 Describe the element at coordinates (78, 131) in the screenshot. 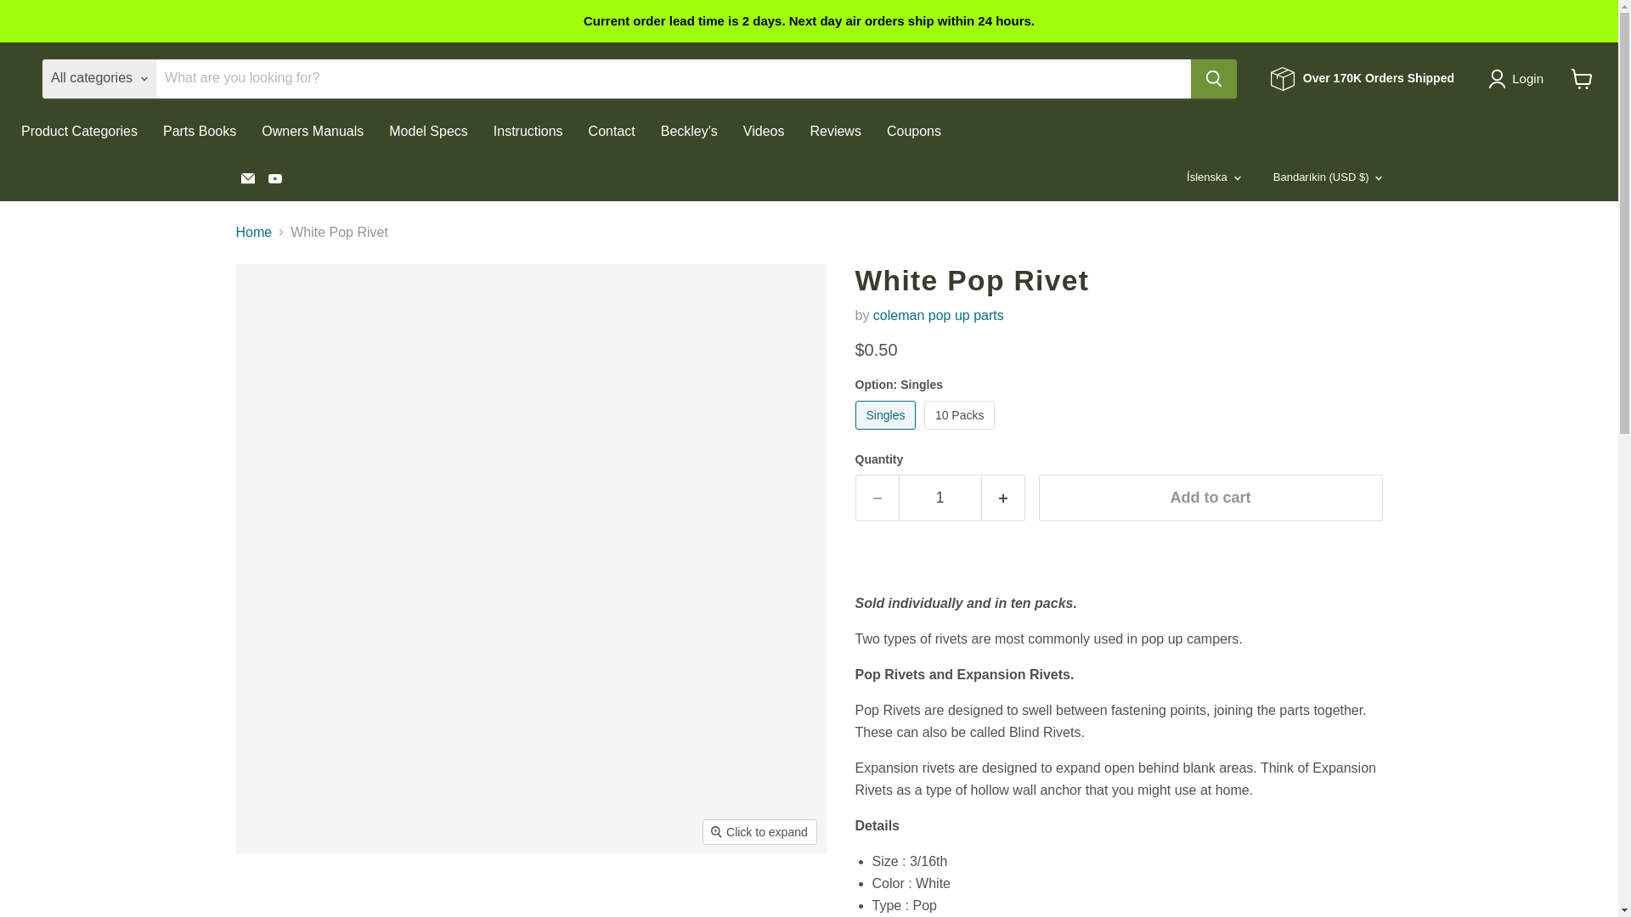

I see `Product Categories` at that location.